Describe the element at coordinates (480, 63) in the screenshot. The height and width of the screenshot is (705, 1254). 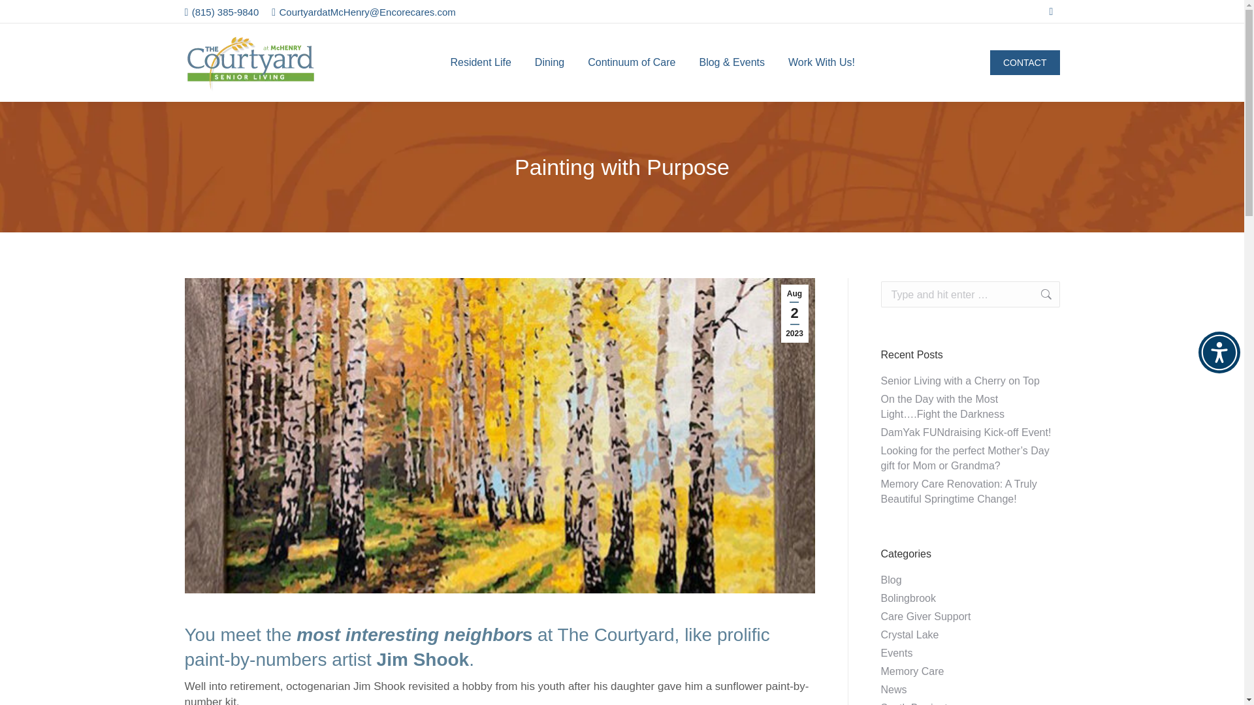
I see `Resident Life` at that location.